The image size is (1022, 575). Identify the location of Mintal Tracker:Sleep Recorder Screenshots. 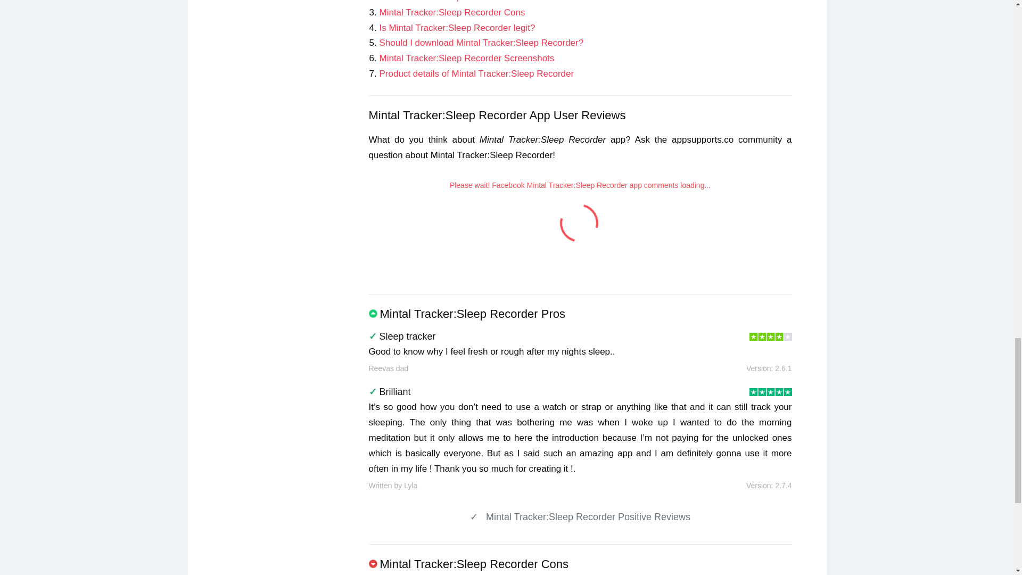
(466, 58).